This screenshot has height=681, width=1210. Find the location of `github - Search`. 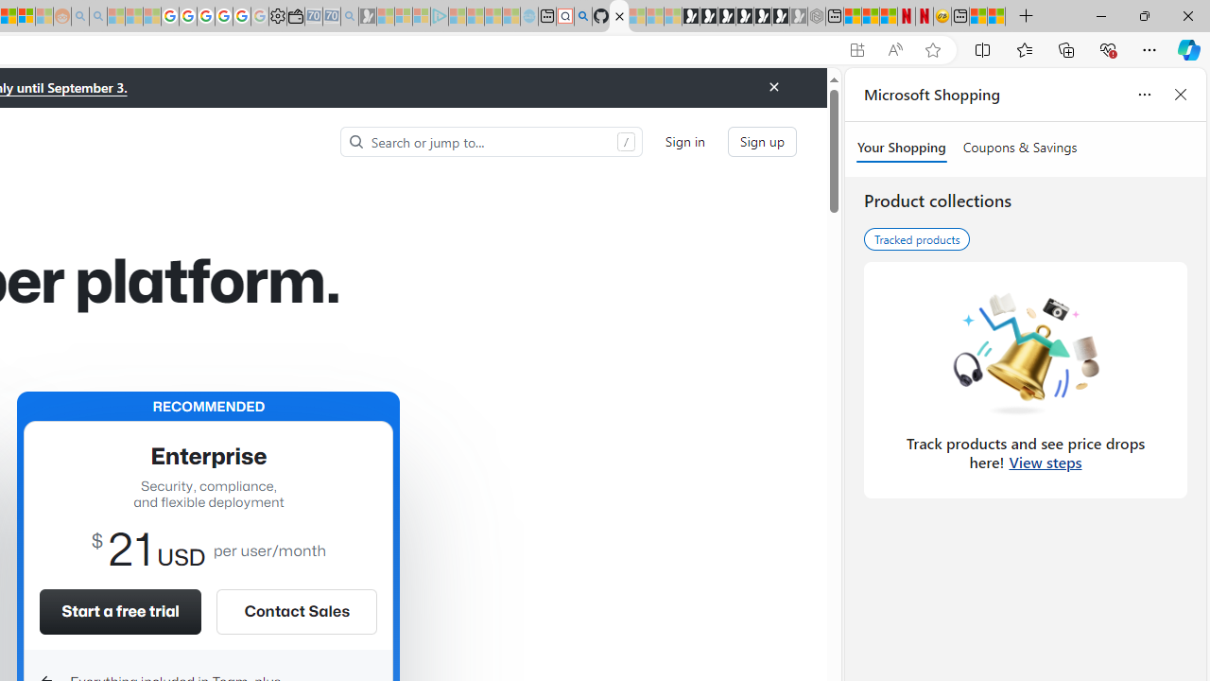

github - Search is located at coordinates (582, 17).